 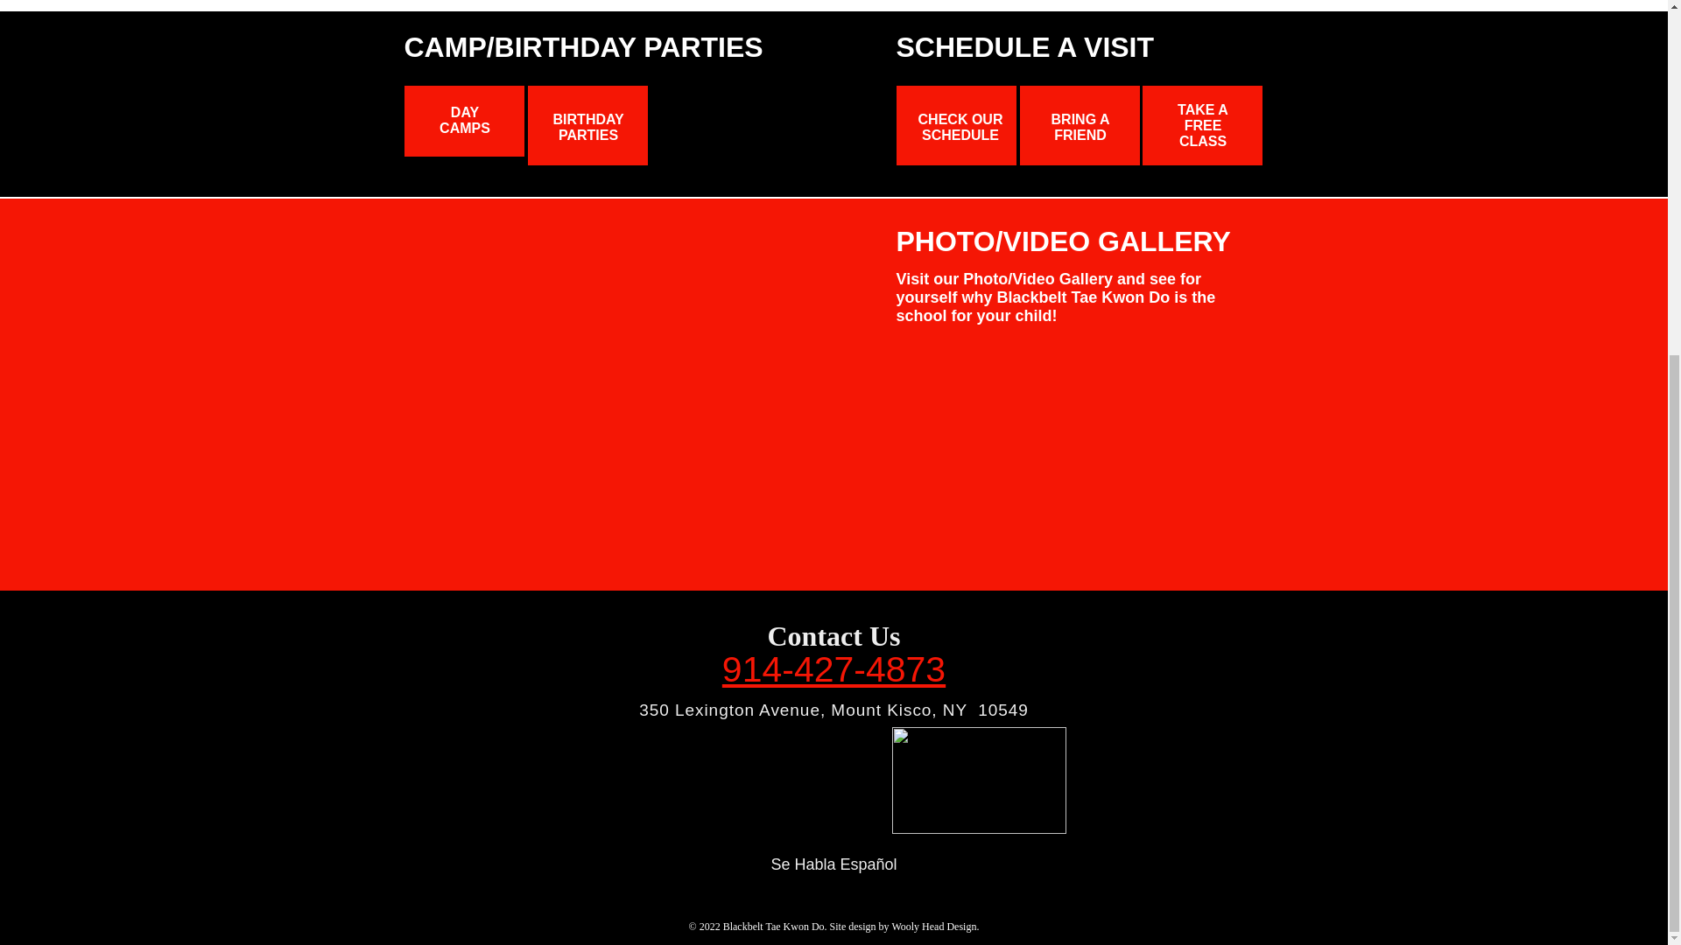 I want to click on 914-427-4873, so click(x=833, y=672).